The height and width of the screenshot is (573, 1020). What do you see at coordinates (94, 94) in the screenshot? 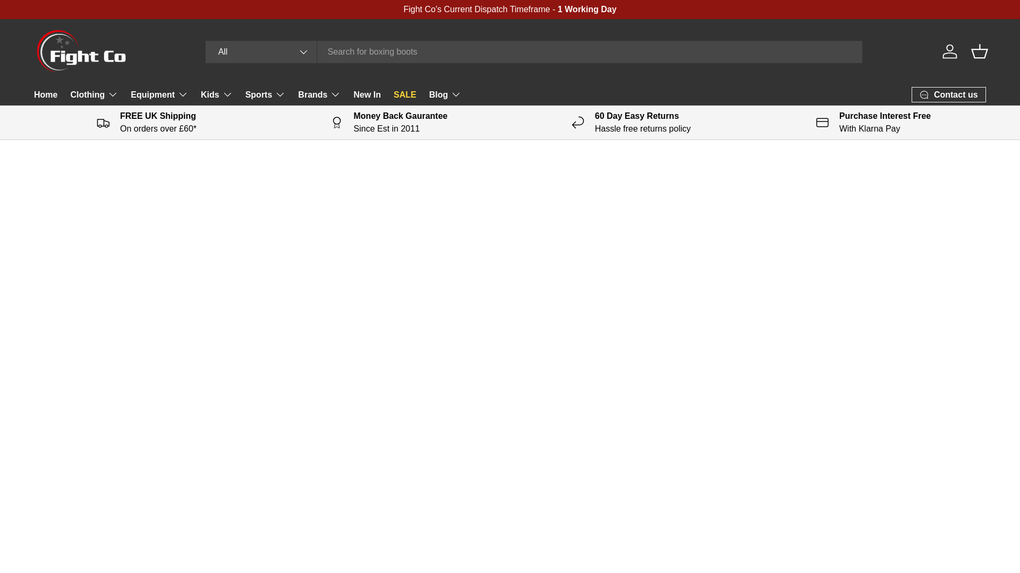
I see `Clothing` at bounding box center [94, 94].